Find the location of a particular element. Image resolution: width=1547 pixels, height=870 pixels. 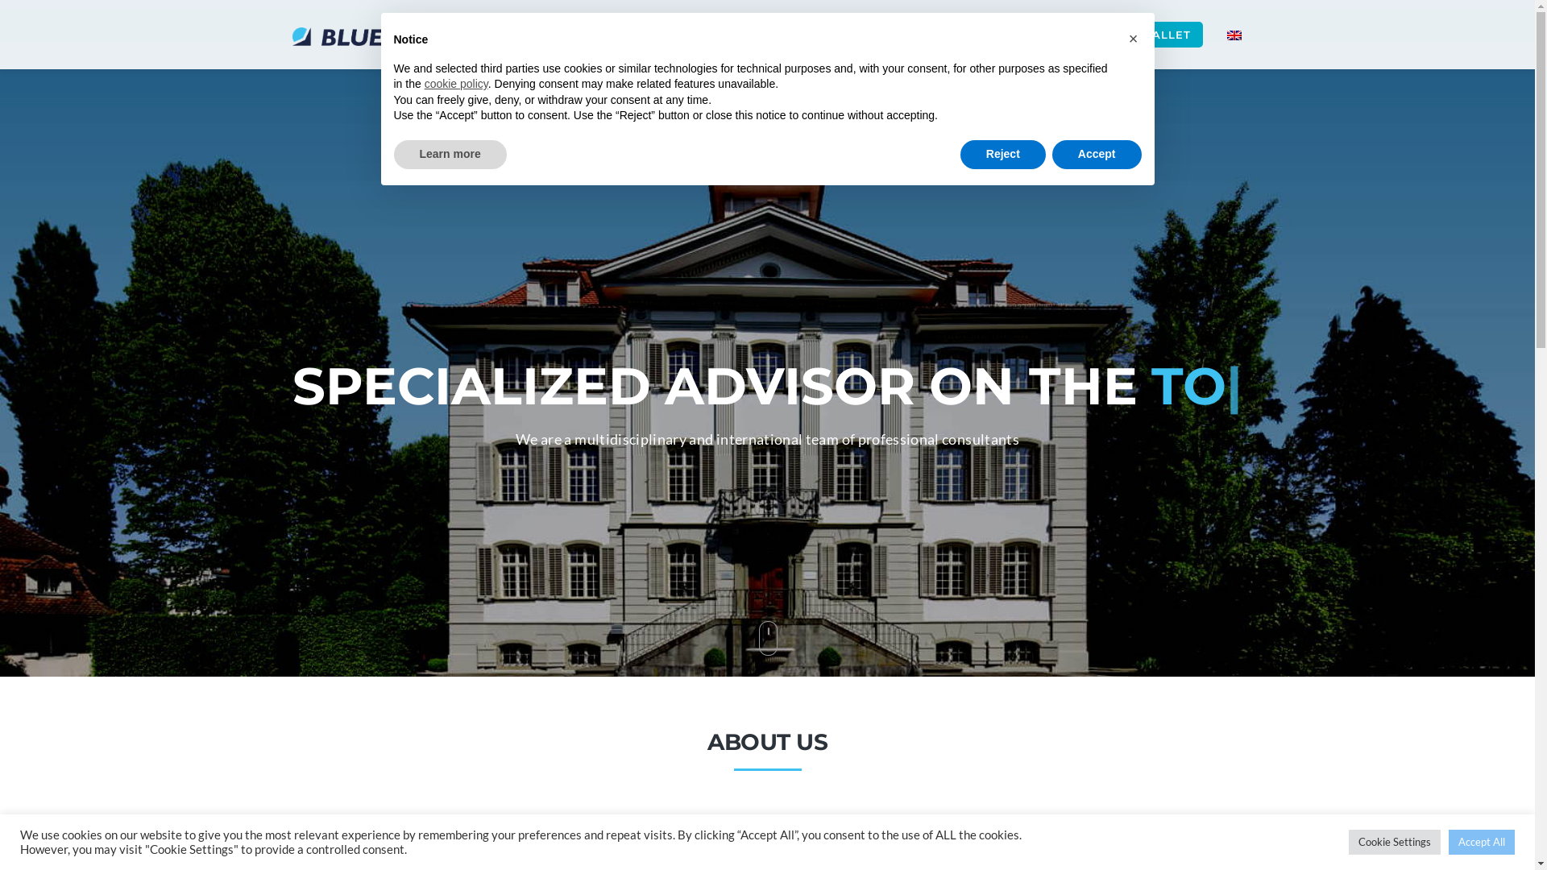

Reject is located at coordinates (1003, 155).